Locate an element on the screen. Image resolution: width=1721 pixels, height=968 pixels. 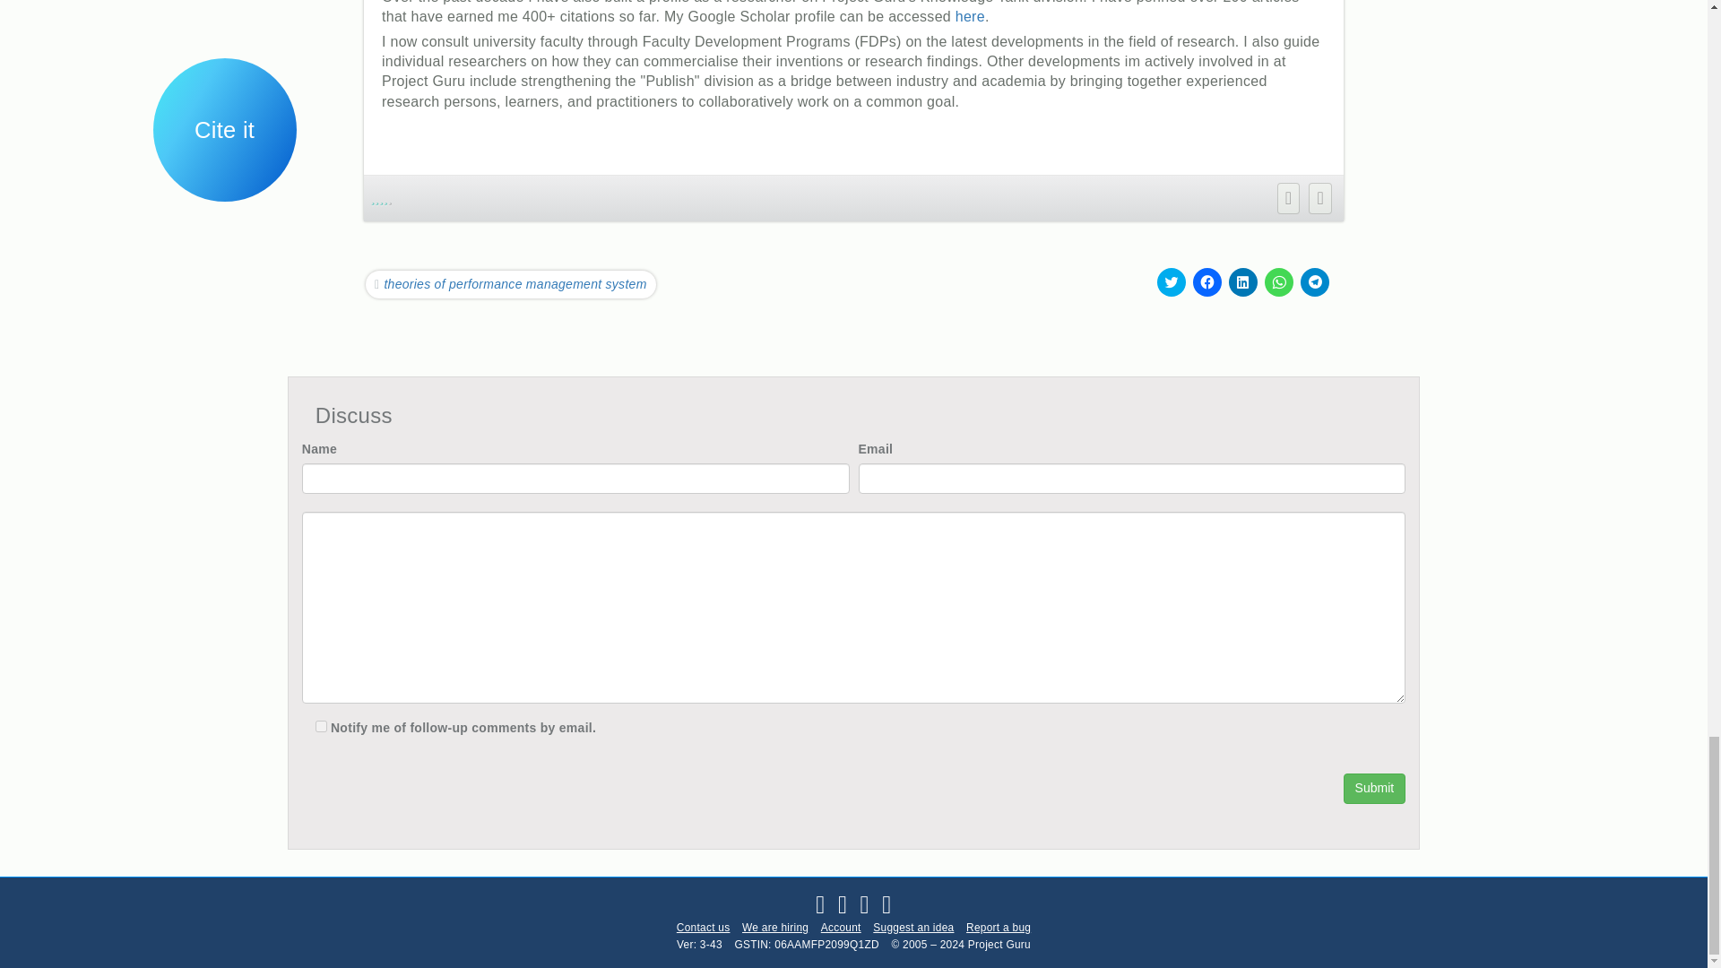
Submit is located at coordinates (1375, 789).